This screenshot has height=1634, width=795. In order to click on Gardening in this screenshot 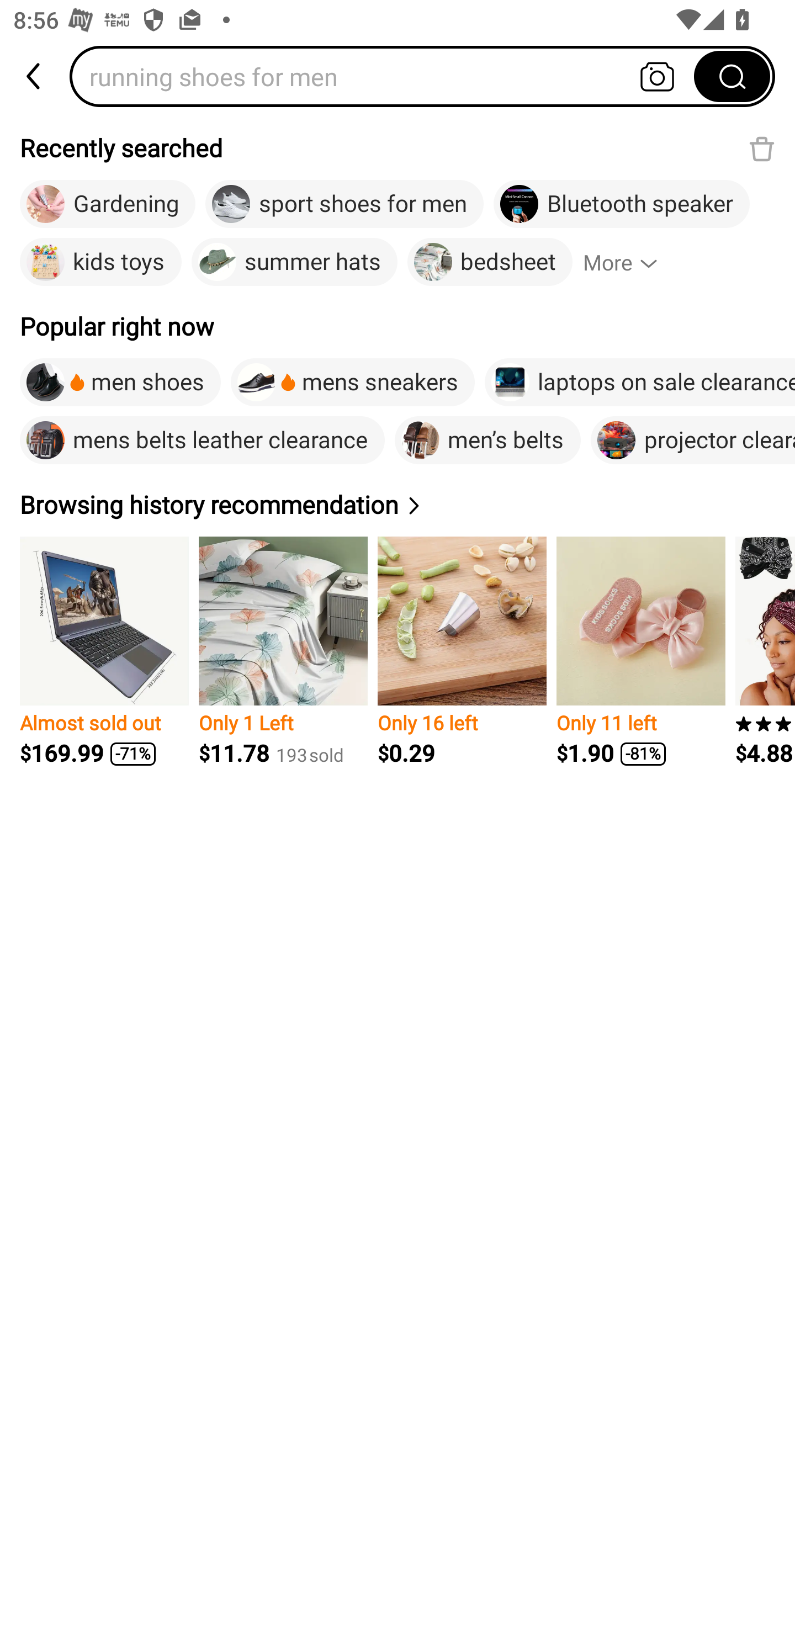, I will do `click(108, 204)`.